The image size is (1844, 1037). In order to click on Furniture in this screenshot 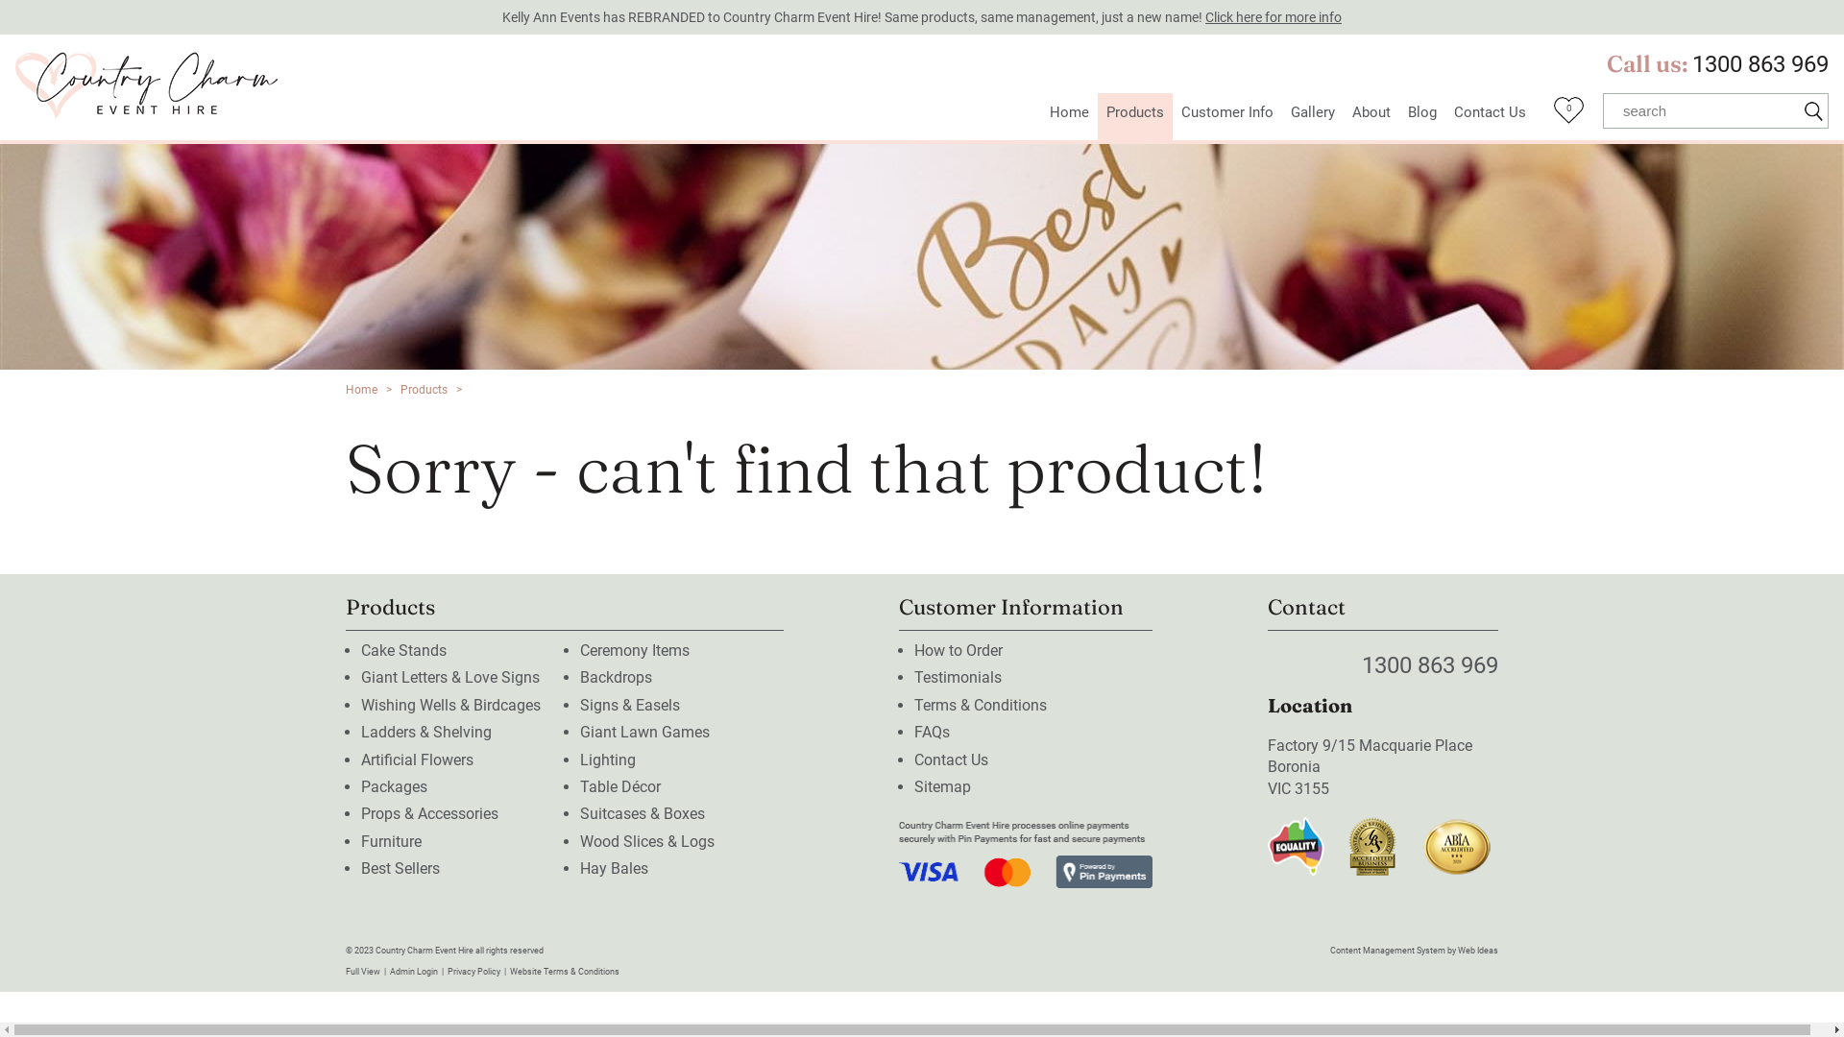, I will do `click(392, 841)`.